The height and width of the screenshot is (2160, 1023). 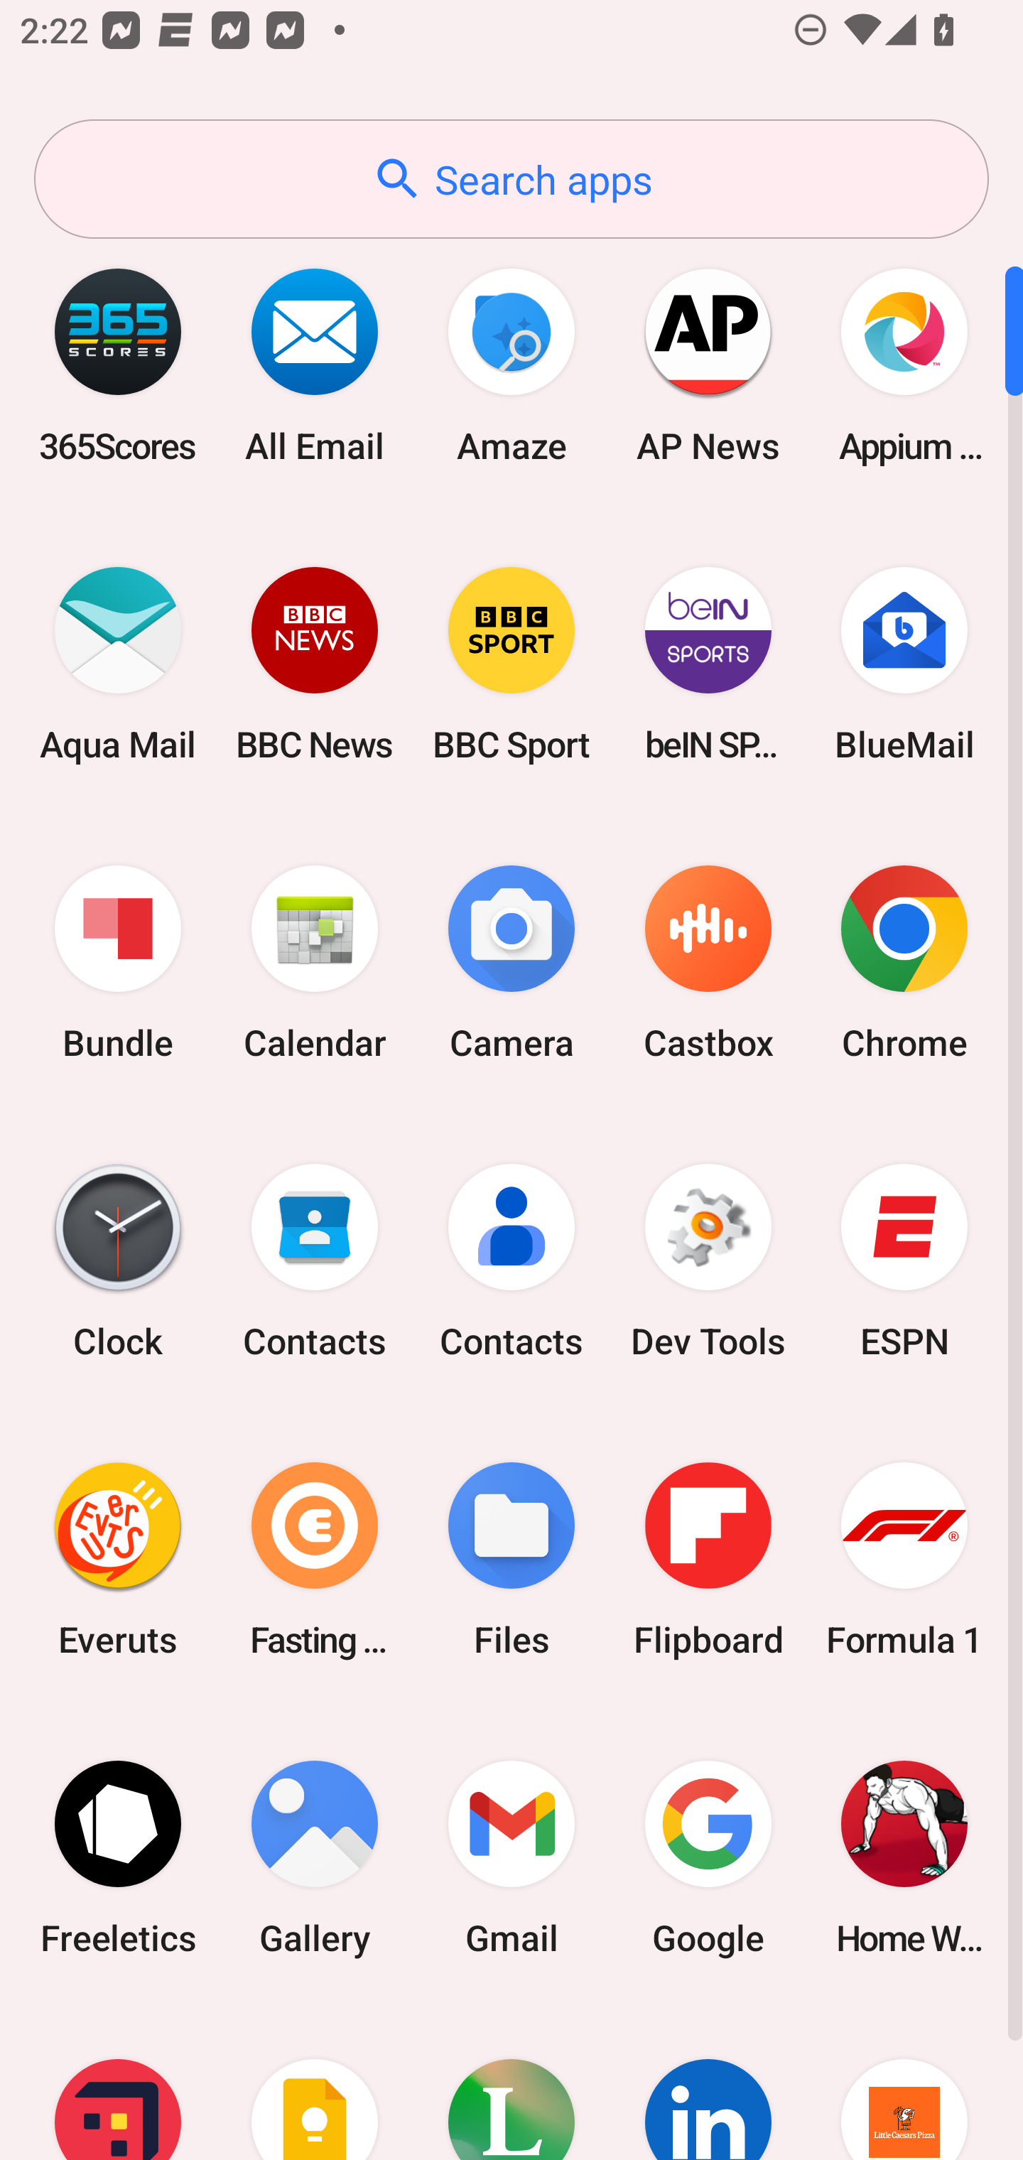 I want to click on Castbox, so click(x=708, y=963).